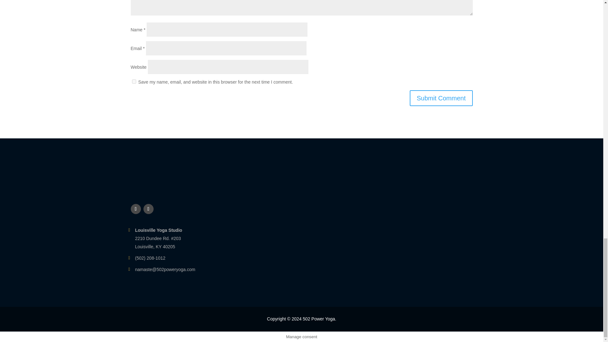 This screenshot has width=608, height=342. Describe the element at coordinates (136, 209) in the screenshot. I see `Follow on Facebook` at that location.